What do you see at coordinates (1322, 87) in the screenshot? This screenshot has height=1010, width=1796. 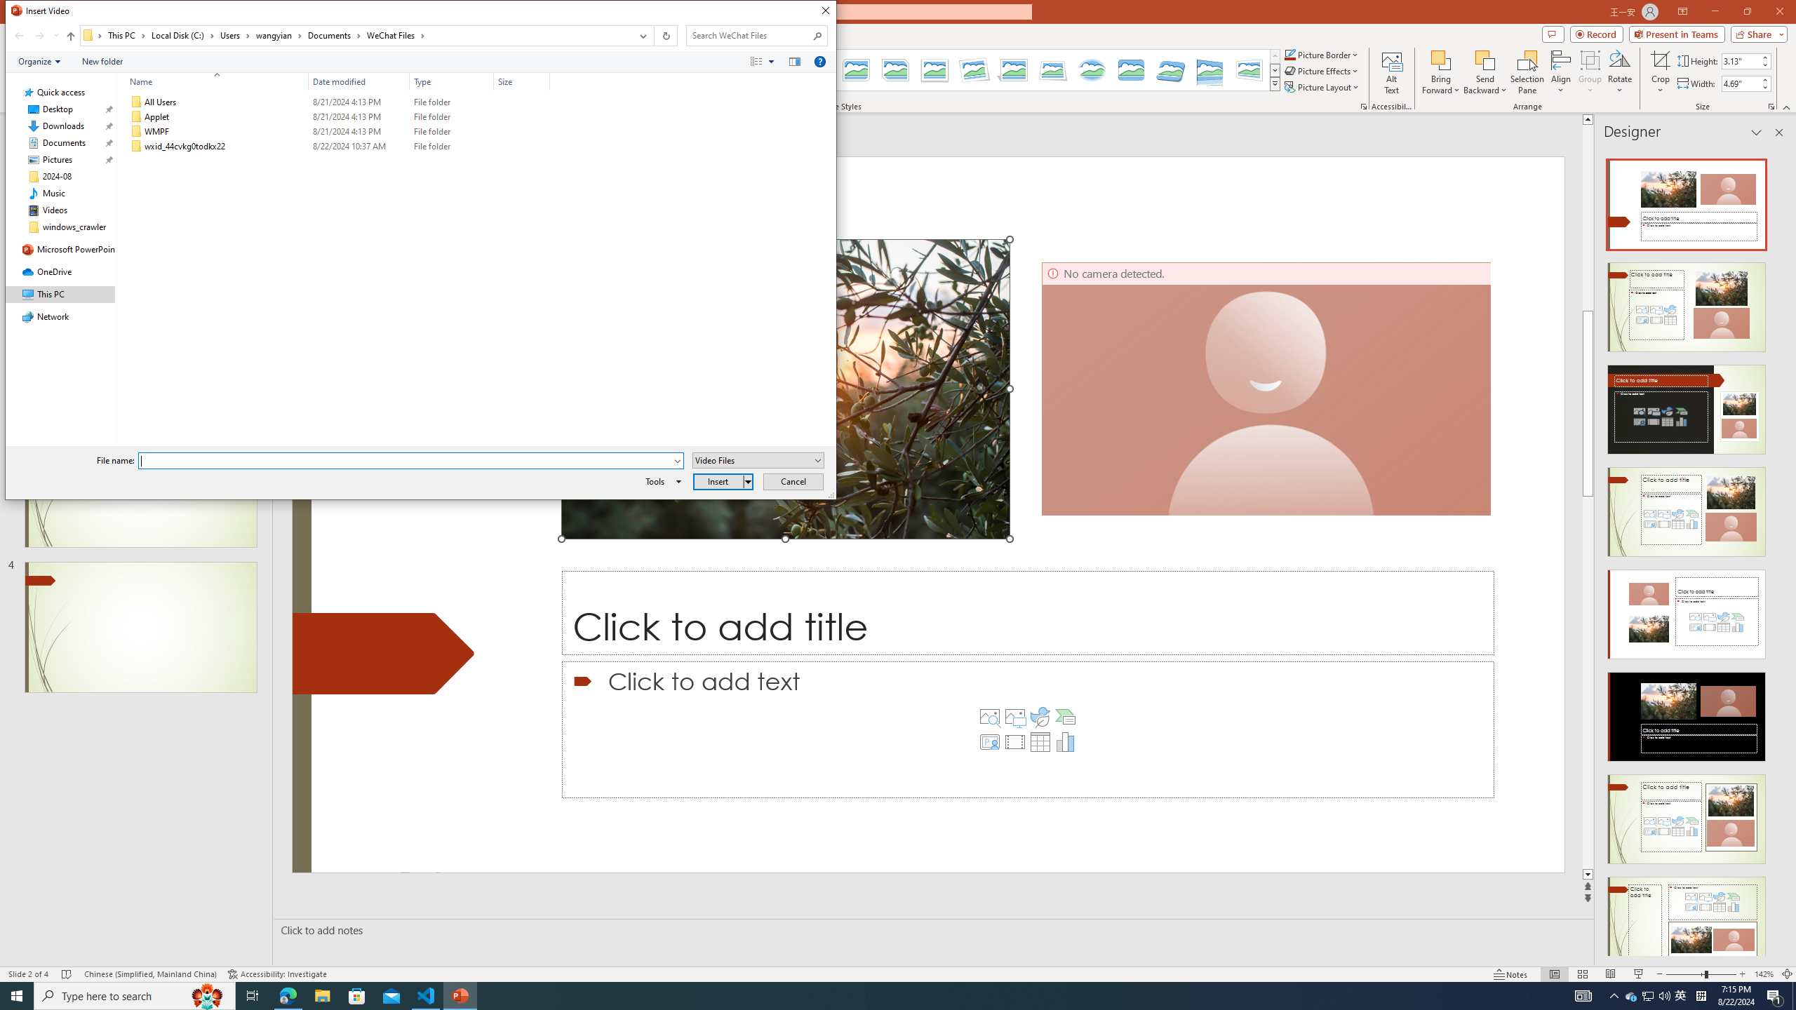 I see `Picture Layout` at bounding box center [1322, 87].